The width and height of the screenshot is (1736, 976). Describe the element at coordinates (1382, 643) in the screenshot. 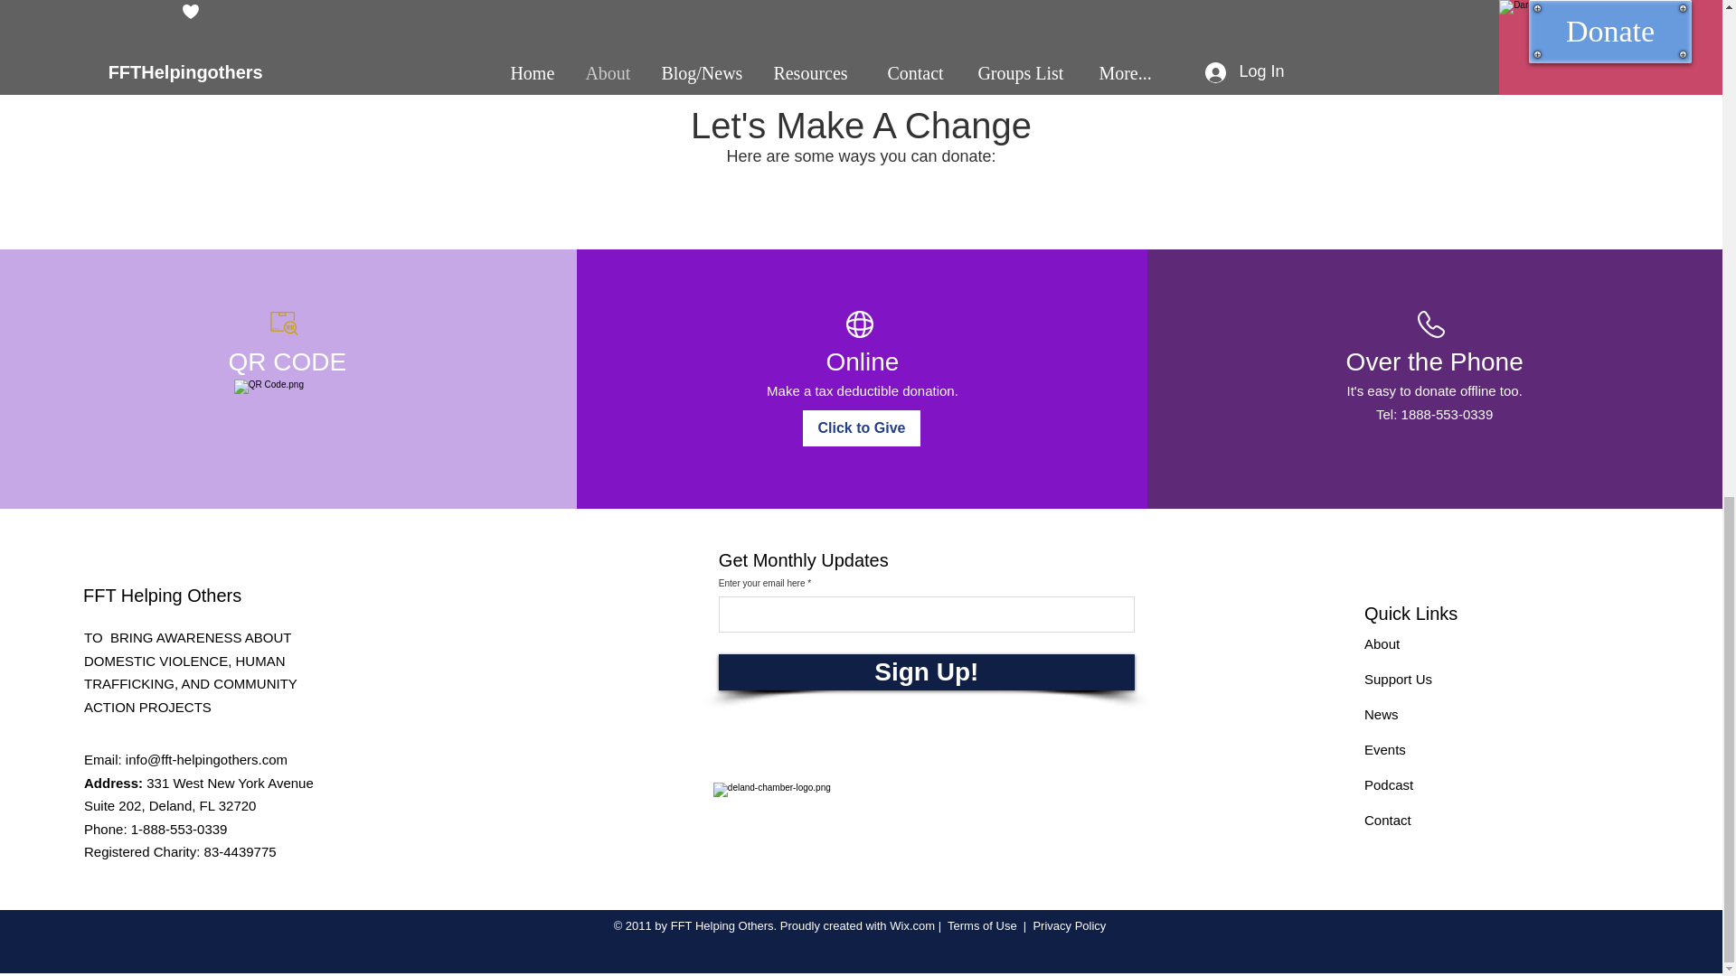

I see `About` at that location.